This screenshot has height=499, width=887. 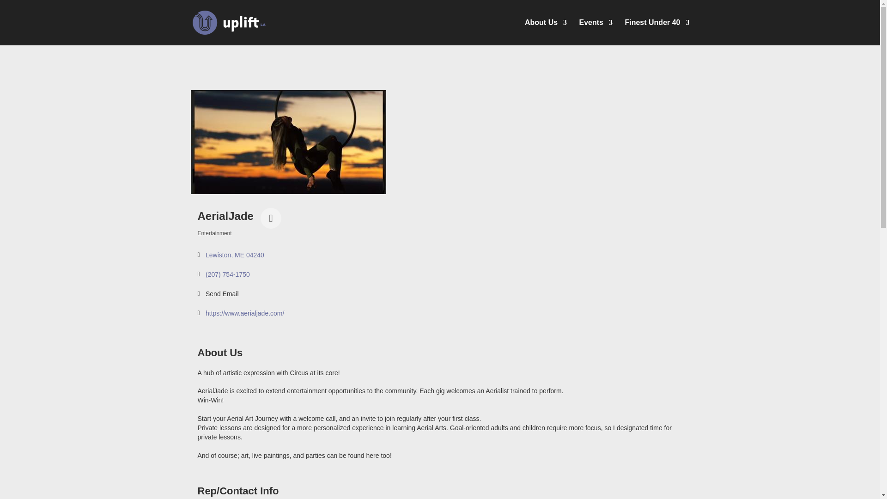 I want to click on Send Email, so click(x=222, y=294).